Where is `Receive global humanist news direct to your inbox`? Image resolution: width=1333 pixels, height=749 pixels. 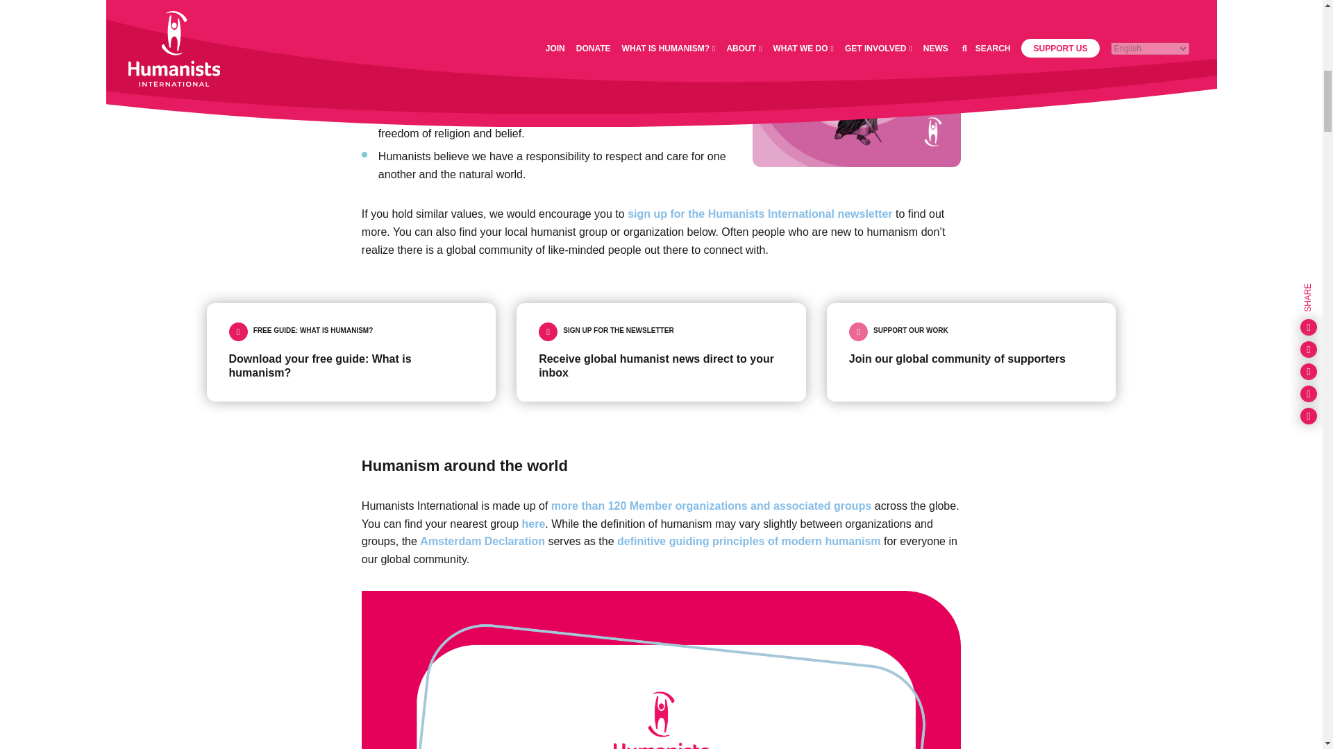
Receive global humanist news direct to your inbox is located at coordinates (661, 352).